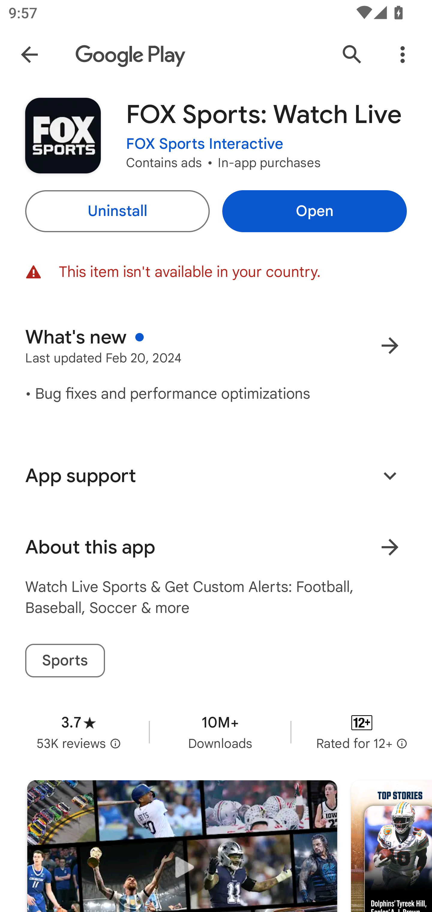 This screenshot has height=912, width=432. What do you see at coordinates (390, 346) in the screenshot?
I see `More results for What's new` at bounding box center [390, 346].